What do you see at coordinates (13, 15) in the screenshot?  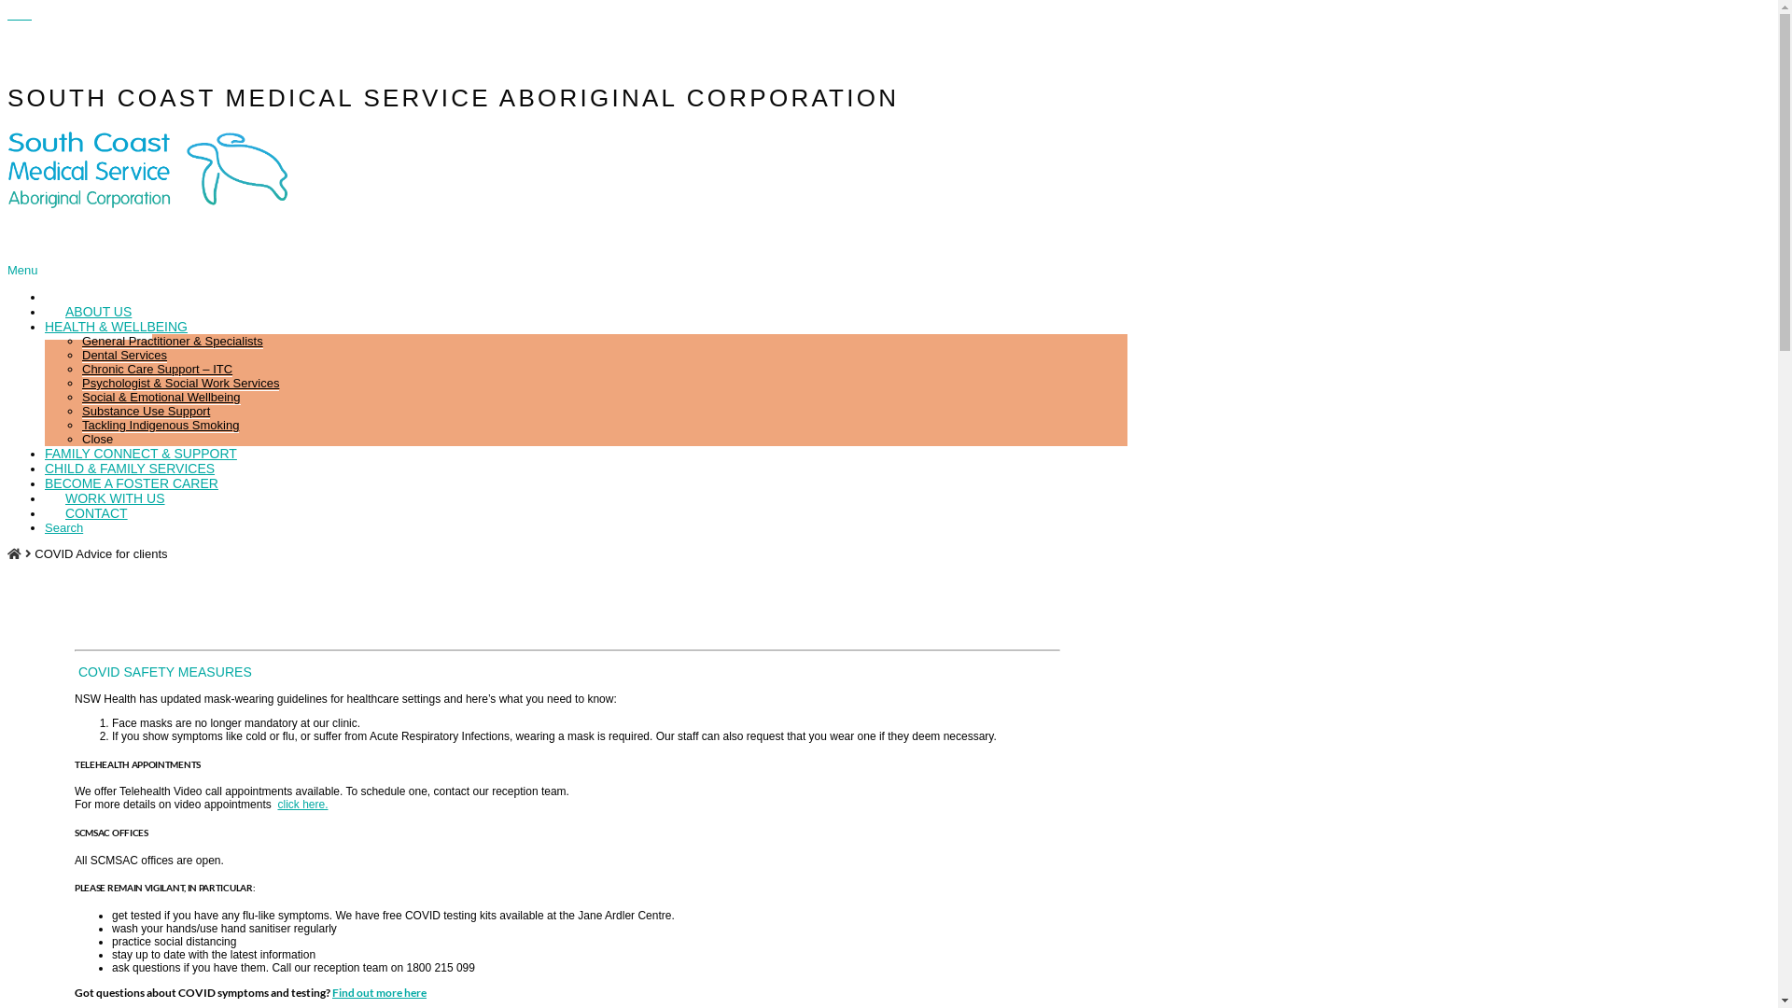 I see `Facebook` at bounding box center [13, 15].